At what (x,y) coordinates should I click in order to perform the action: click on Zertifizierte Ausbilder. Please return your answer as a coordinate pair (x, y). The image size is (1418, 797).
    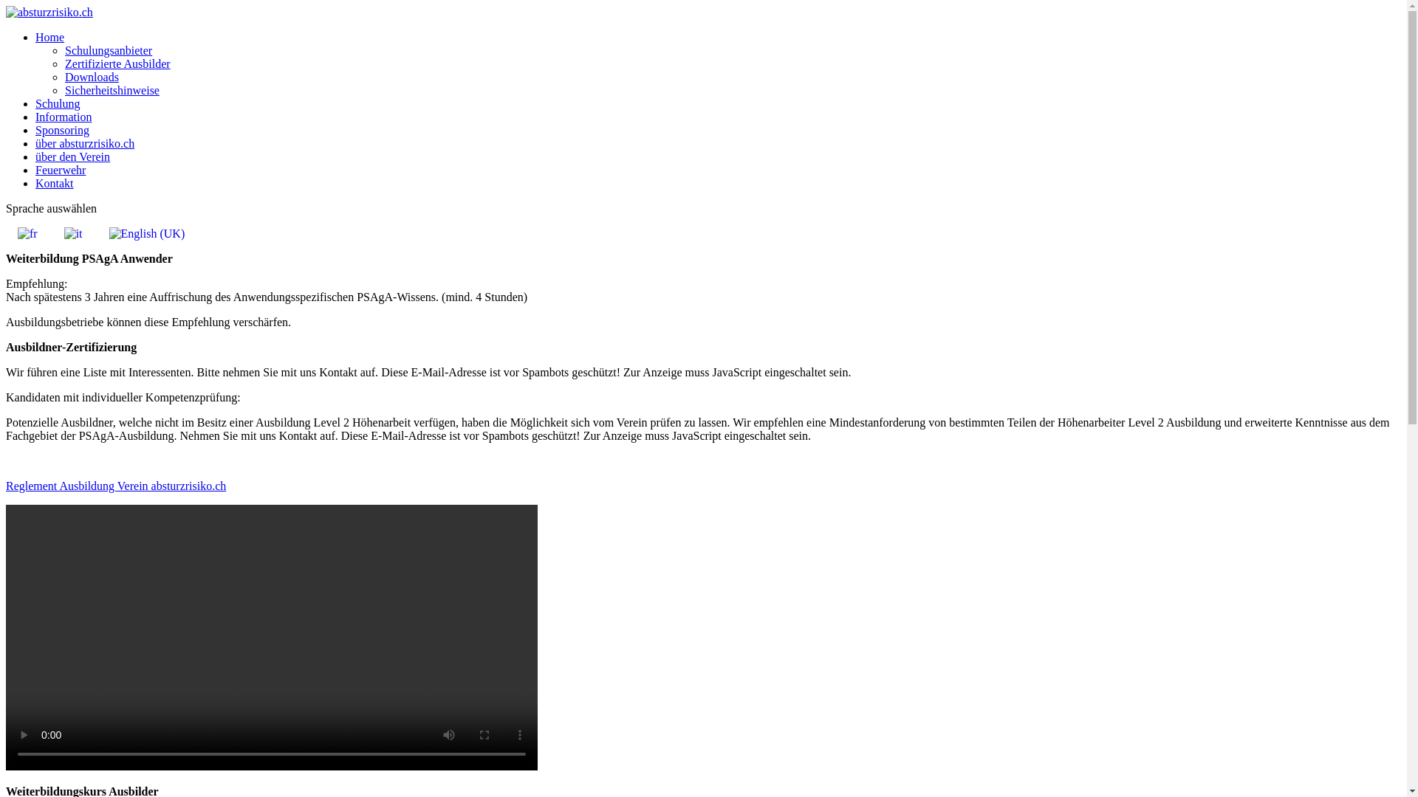
    Looking at the image, I should click on (118, 63).